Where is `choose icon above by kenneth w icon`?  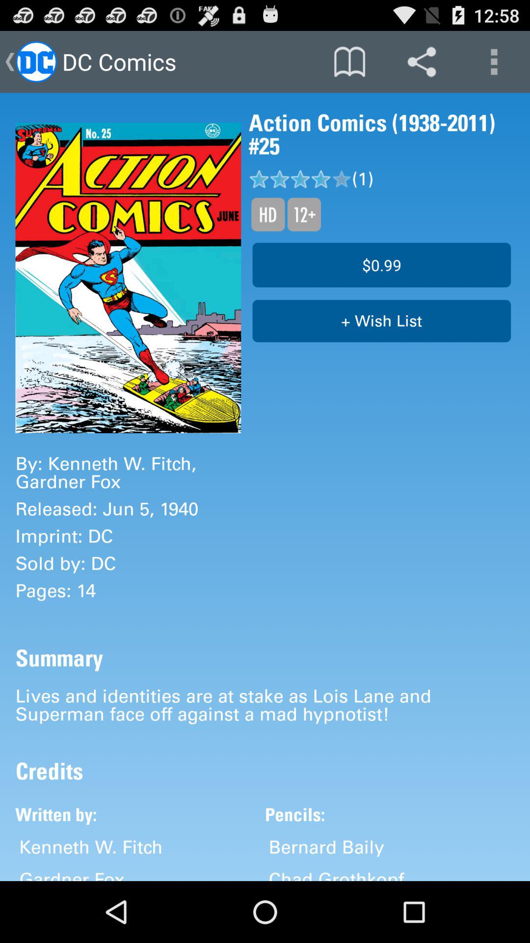 choose icon above by kenneth w icon is located at coordinates (128, 278).